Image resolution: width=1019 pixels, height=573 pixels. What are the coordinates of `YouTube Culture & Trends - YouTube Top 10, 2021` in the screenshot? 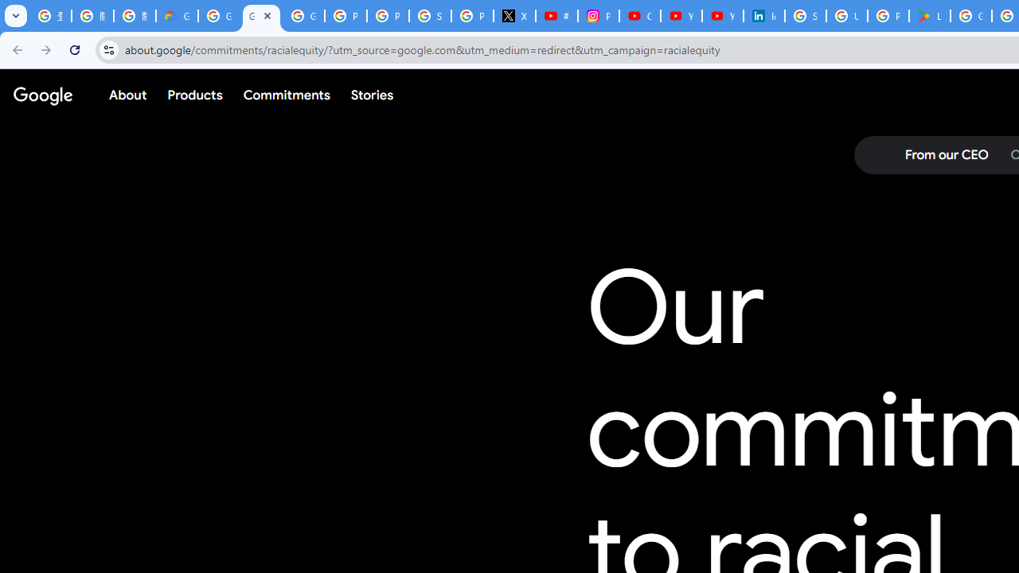 It's located at (723, 16).